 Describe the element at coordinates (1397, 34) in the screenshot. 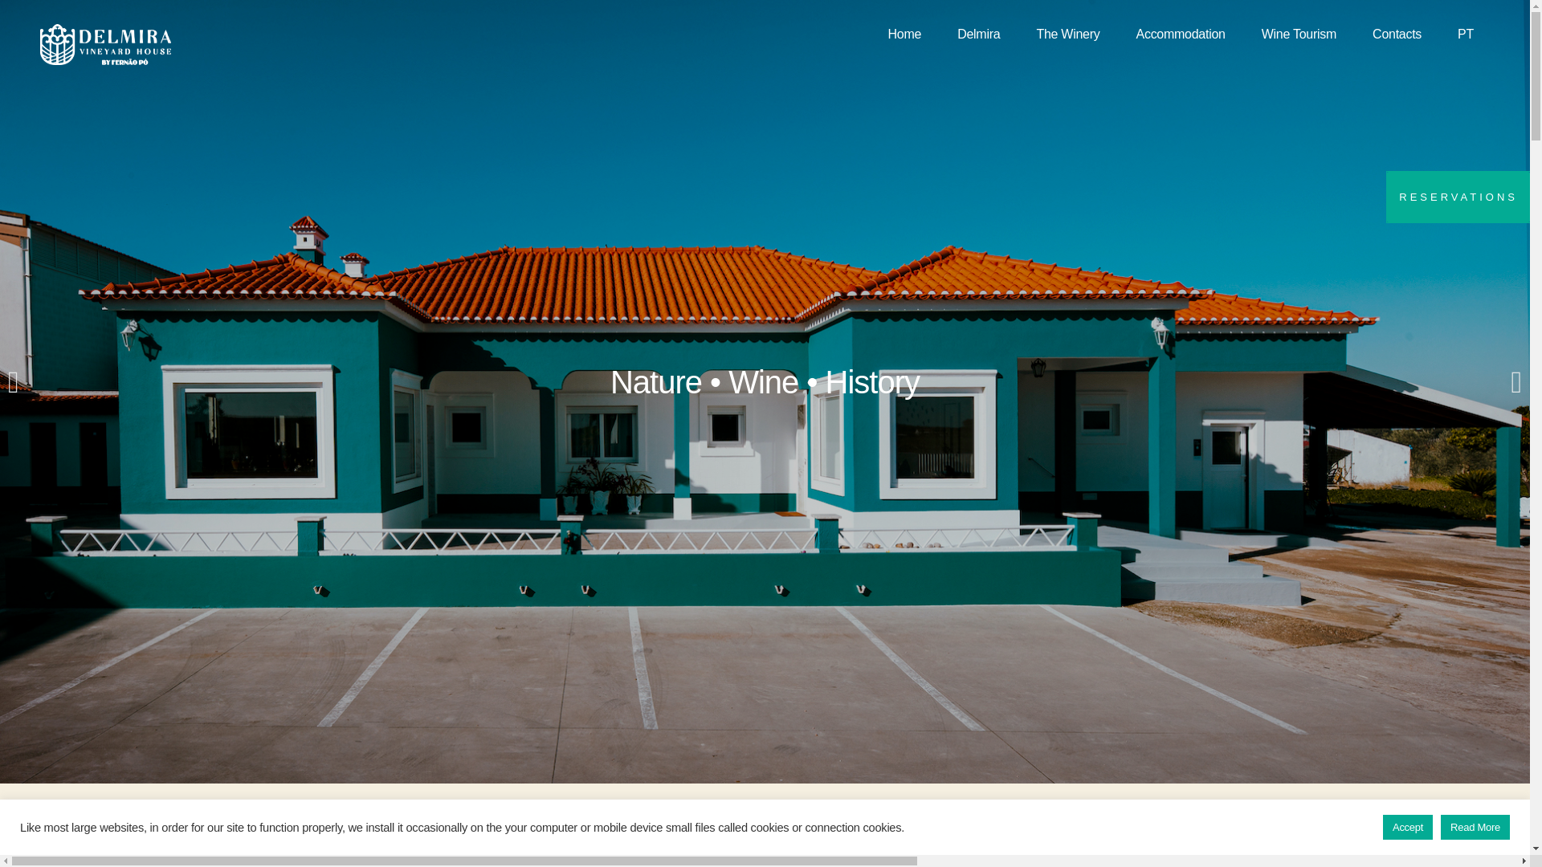

I see `Contacts` at that location.